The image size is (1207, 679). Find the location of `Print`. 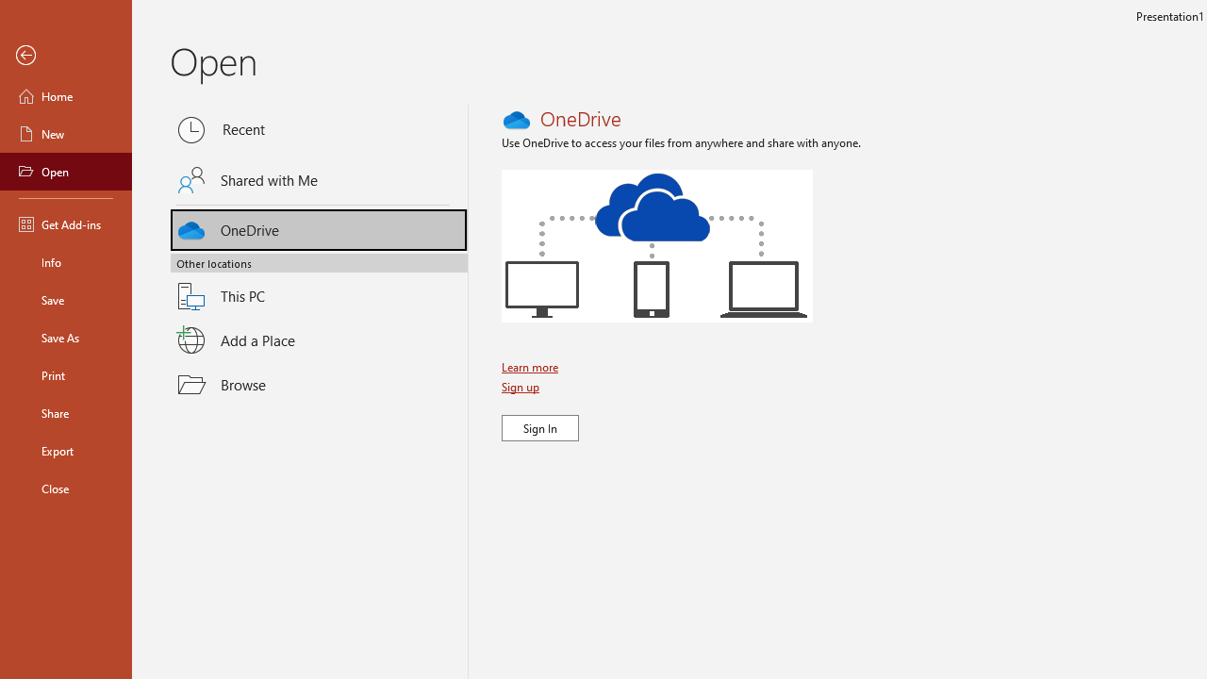

Print is located at coordinates (66, 375).